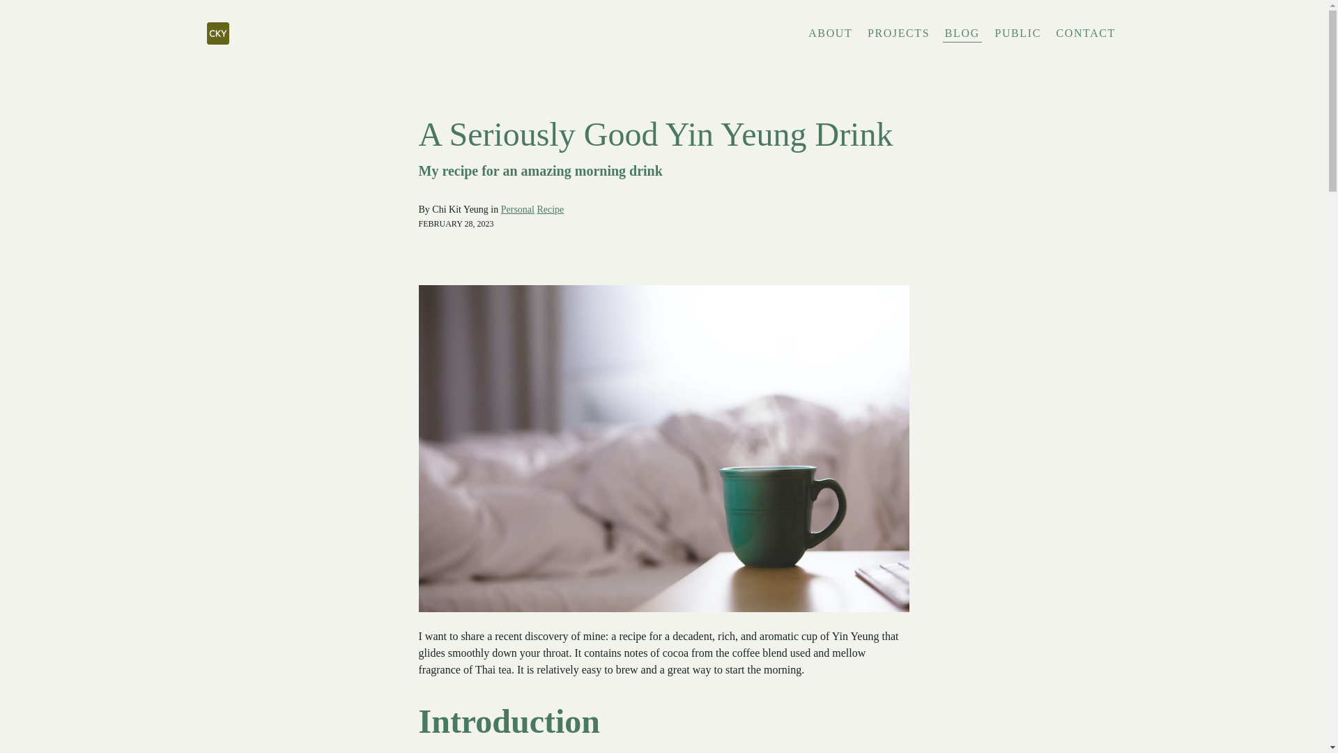 The width and height of the screenshot is (1338, 753). Describe the element at coordinates (1086, 33) in the screenshot. I see `CONTACT` at that location.